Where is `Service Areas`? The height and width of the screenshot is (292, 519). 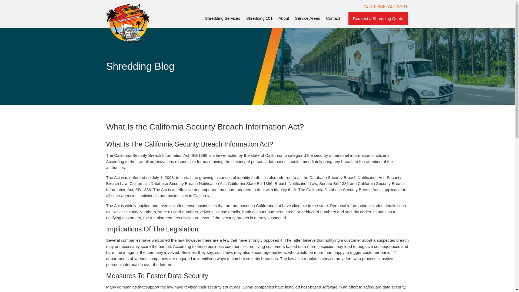
Service Areas is located at coordinates (307, 18).